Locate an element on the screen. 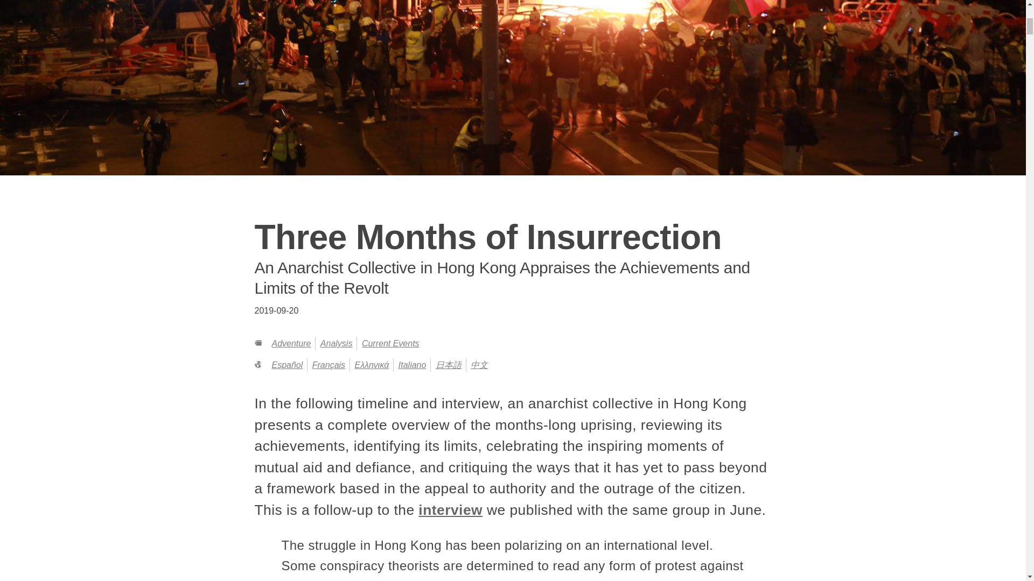 This screenshot has height=581, width=1034. Italiano is located at coordinates (412, 365).